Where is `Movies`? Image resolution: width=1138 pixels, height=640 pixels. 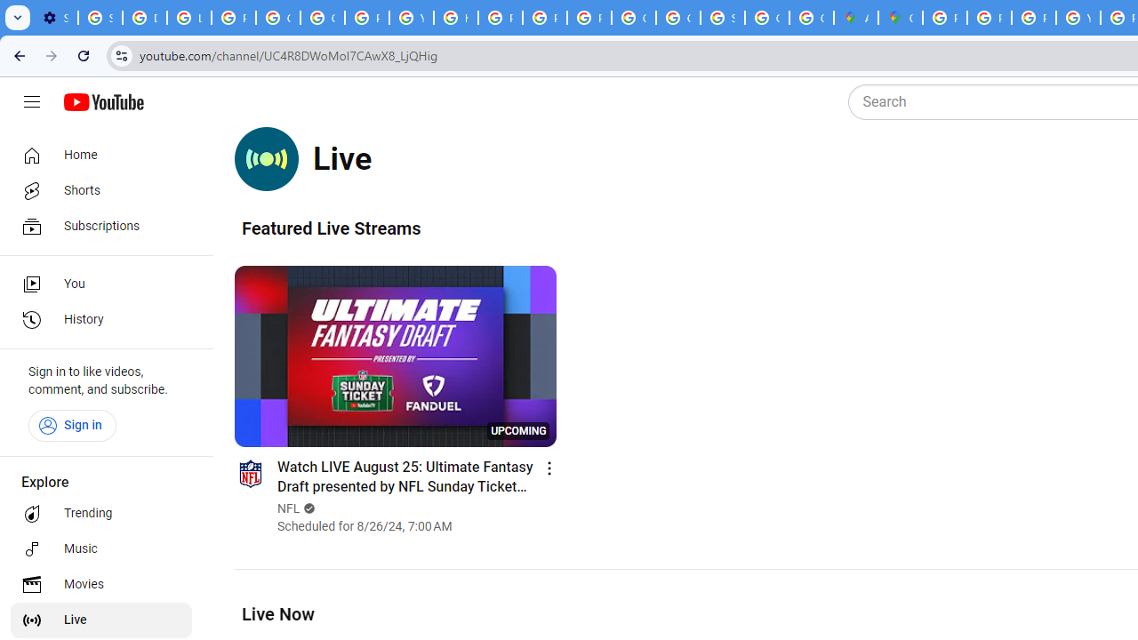 Movies is located at coordinates (101, 585).